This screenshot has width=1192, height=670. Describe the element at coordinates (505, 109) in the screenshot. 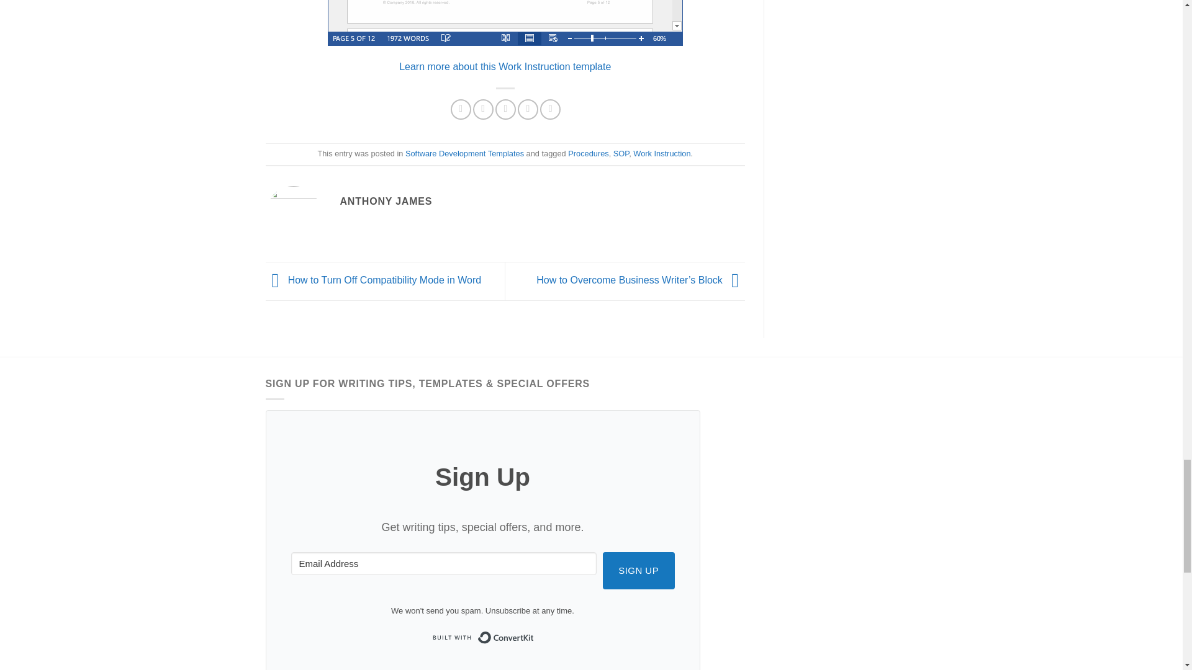

I see `Email to a Friend` at that location.